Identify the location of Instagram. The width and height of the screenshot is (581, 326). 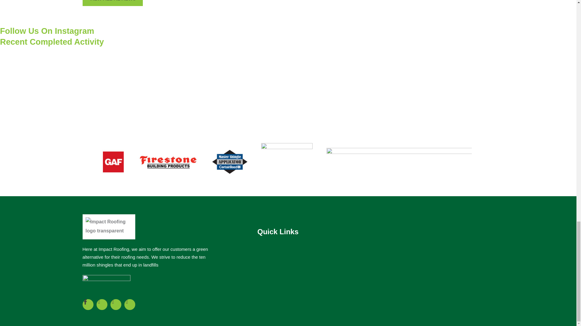
(116, 305).